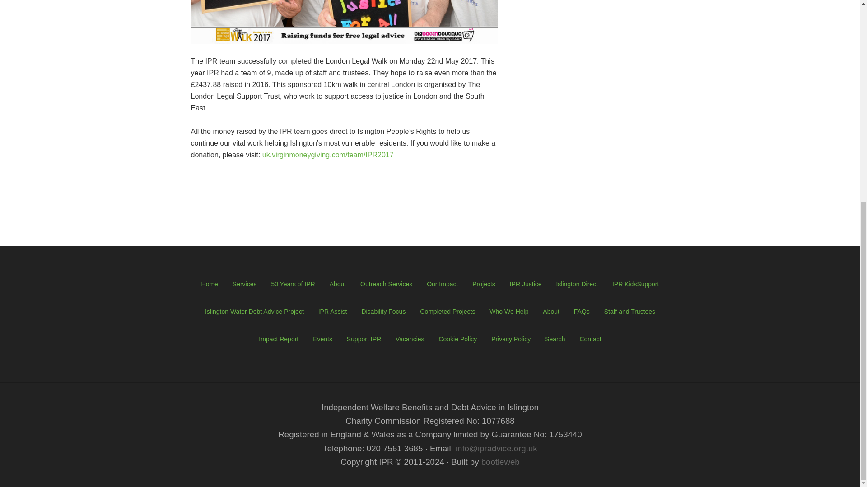 This screenshot has width=867, height=487. What do you see at coordinates (210, 284) in the screenshot?
I see `Home` at bounding box center [210, 284].